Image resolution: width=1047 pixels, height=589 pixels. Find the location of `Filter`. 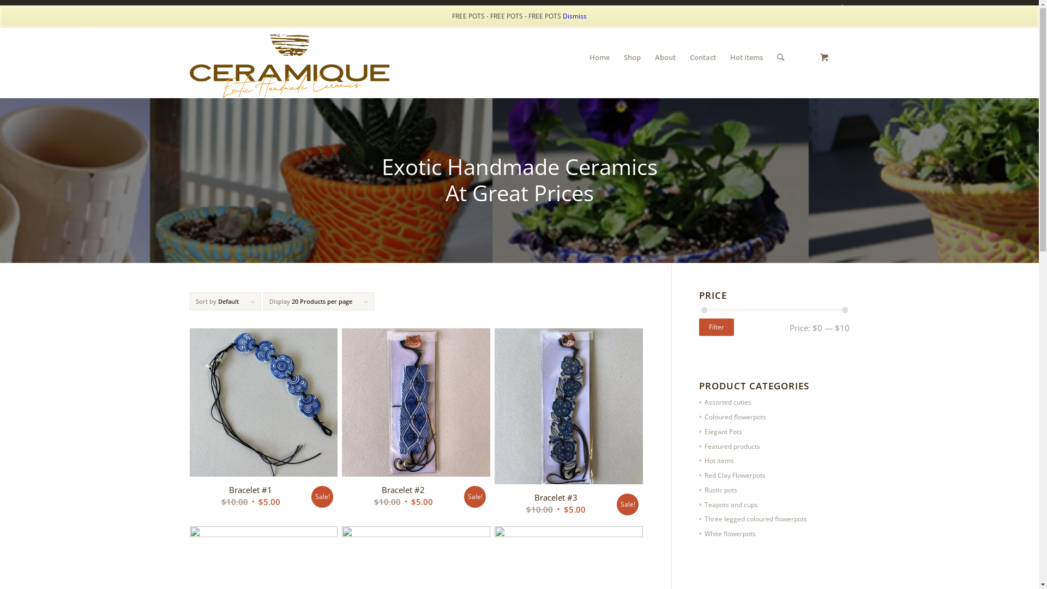

Filter is located at coordinates (717, 327).